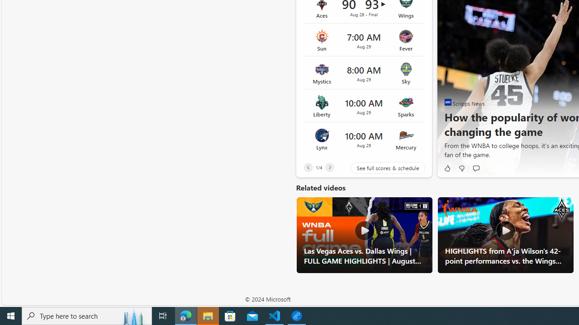 Image resolution: width=579 pixels, height=325 pixels. I want to click on Sun vs Fever Time 7:00 AM Date Aug 29, so click(364, 40).